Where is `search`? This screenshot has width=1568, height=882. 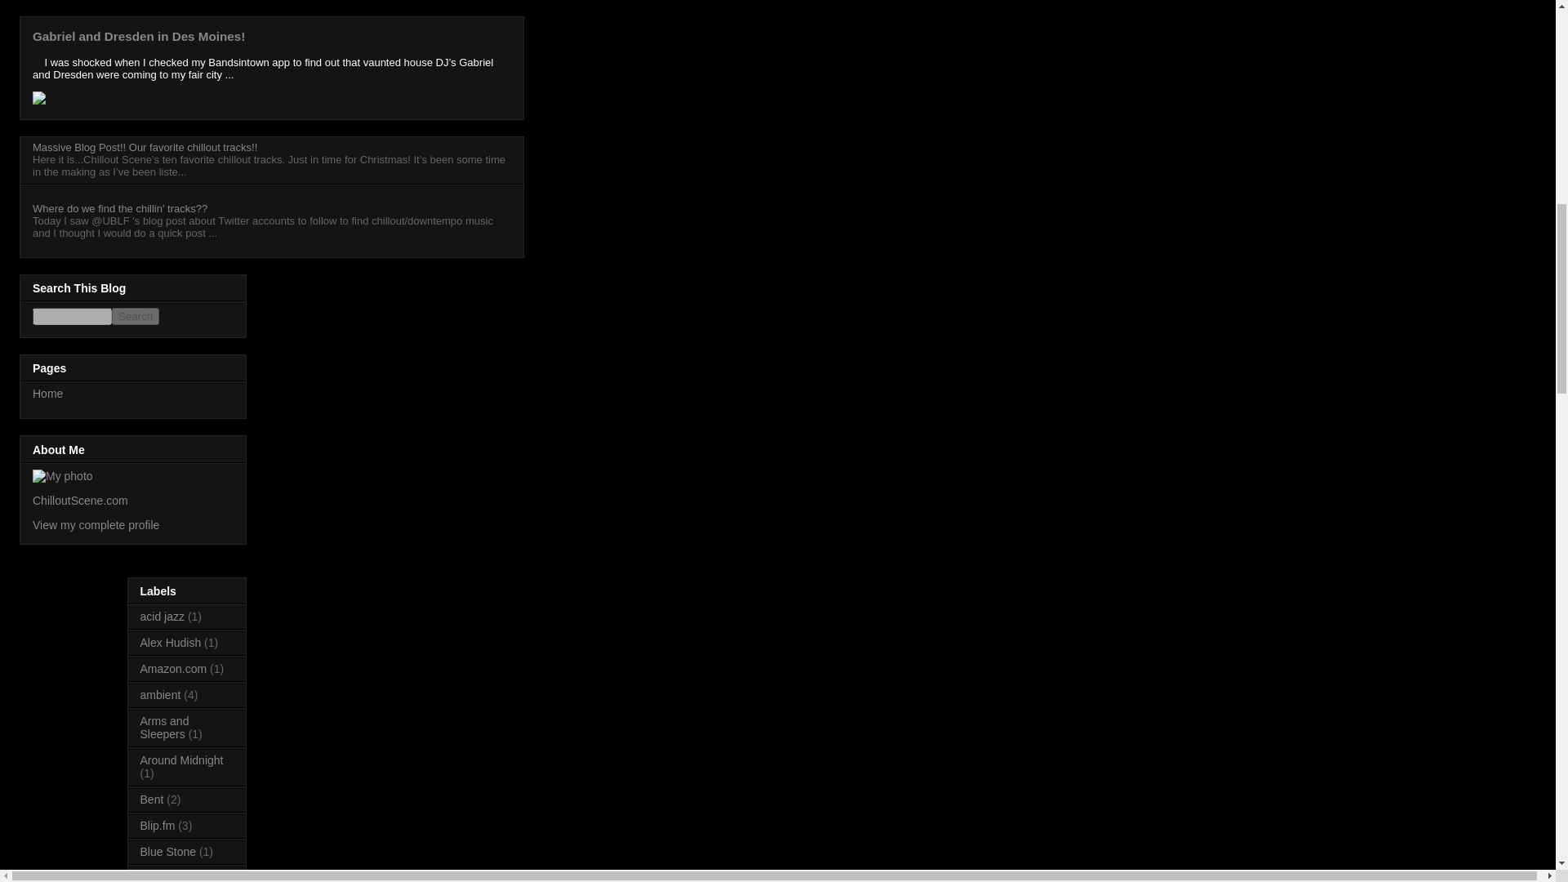 search is located at coordinates (72, 316).